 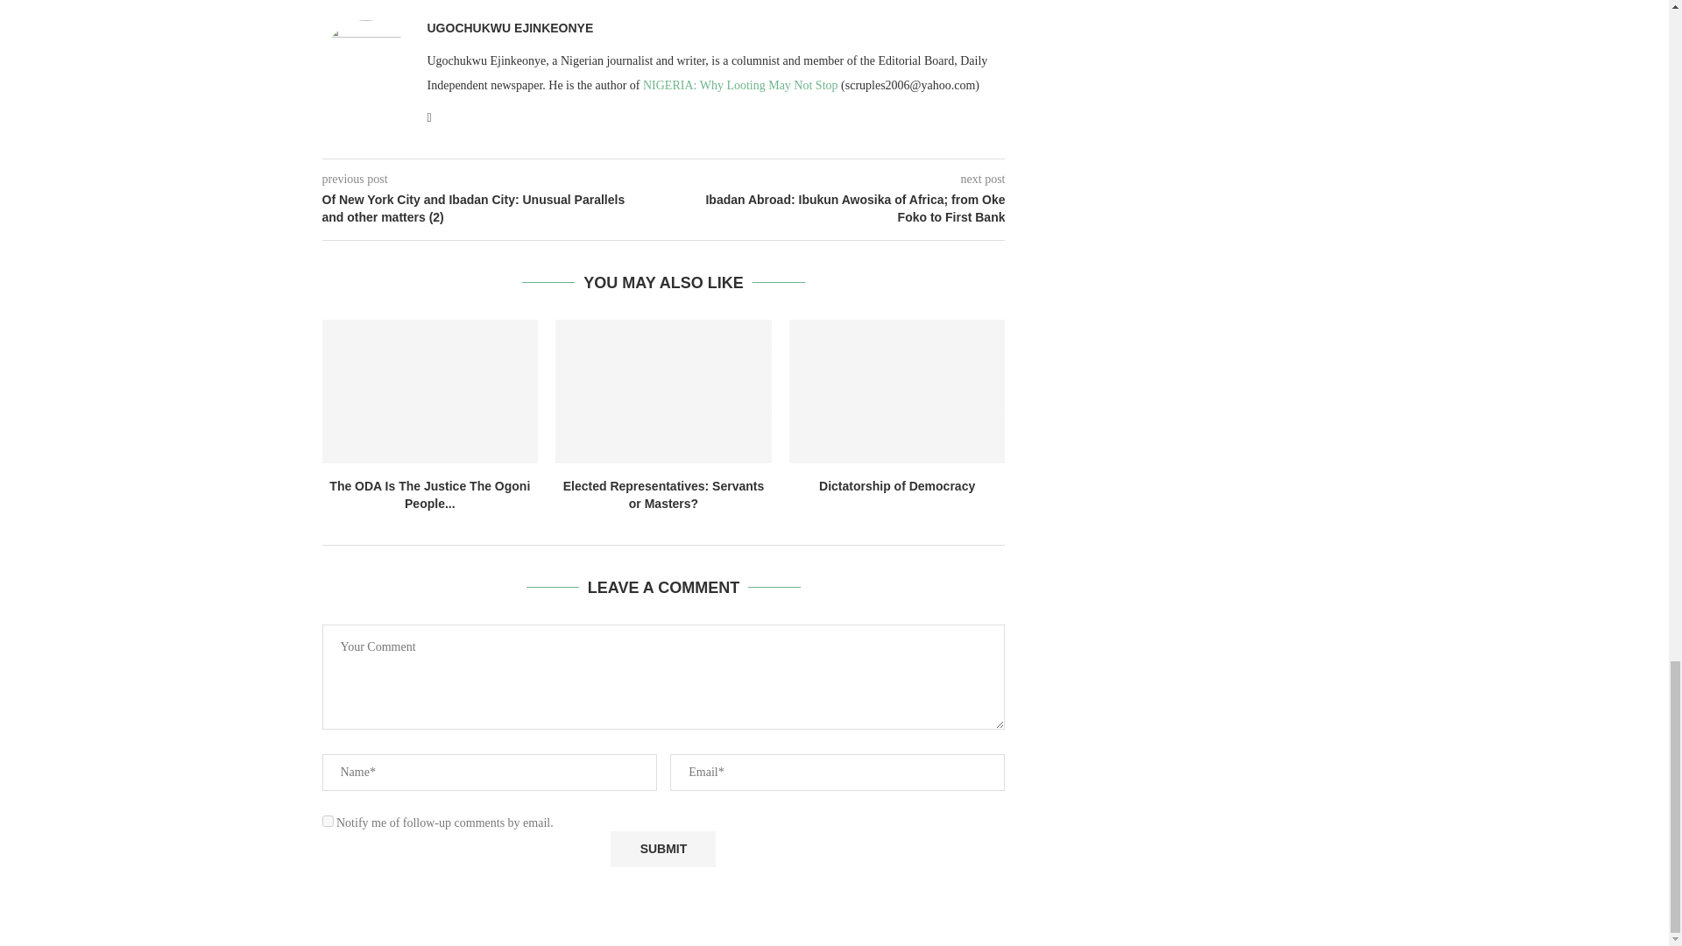 What do you see at coordinates (510, 28) in the screenshot?
I see `Author Ugochukwu Ejinkeonye` at bounding box center [510, 28].